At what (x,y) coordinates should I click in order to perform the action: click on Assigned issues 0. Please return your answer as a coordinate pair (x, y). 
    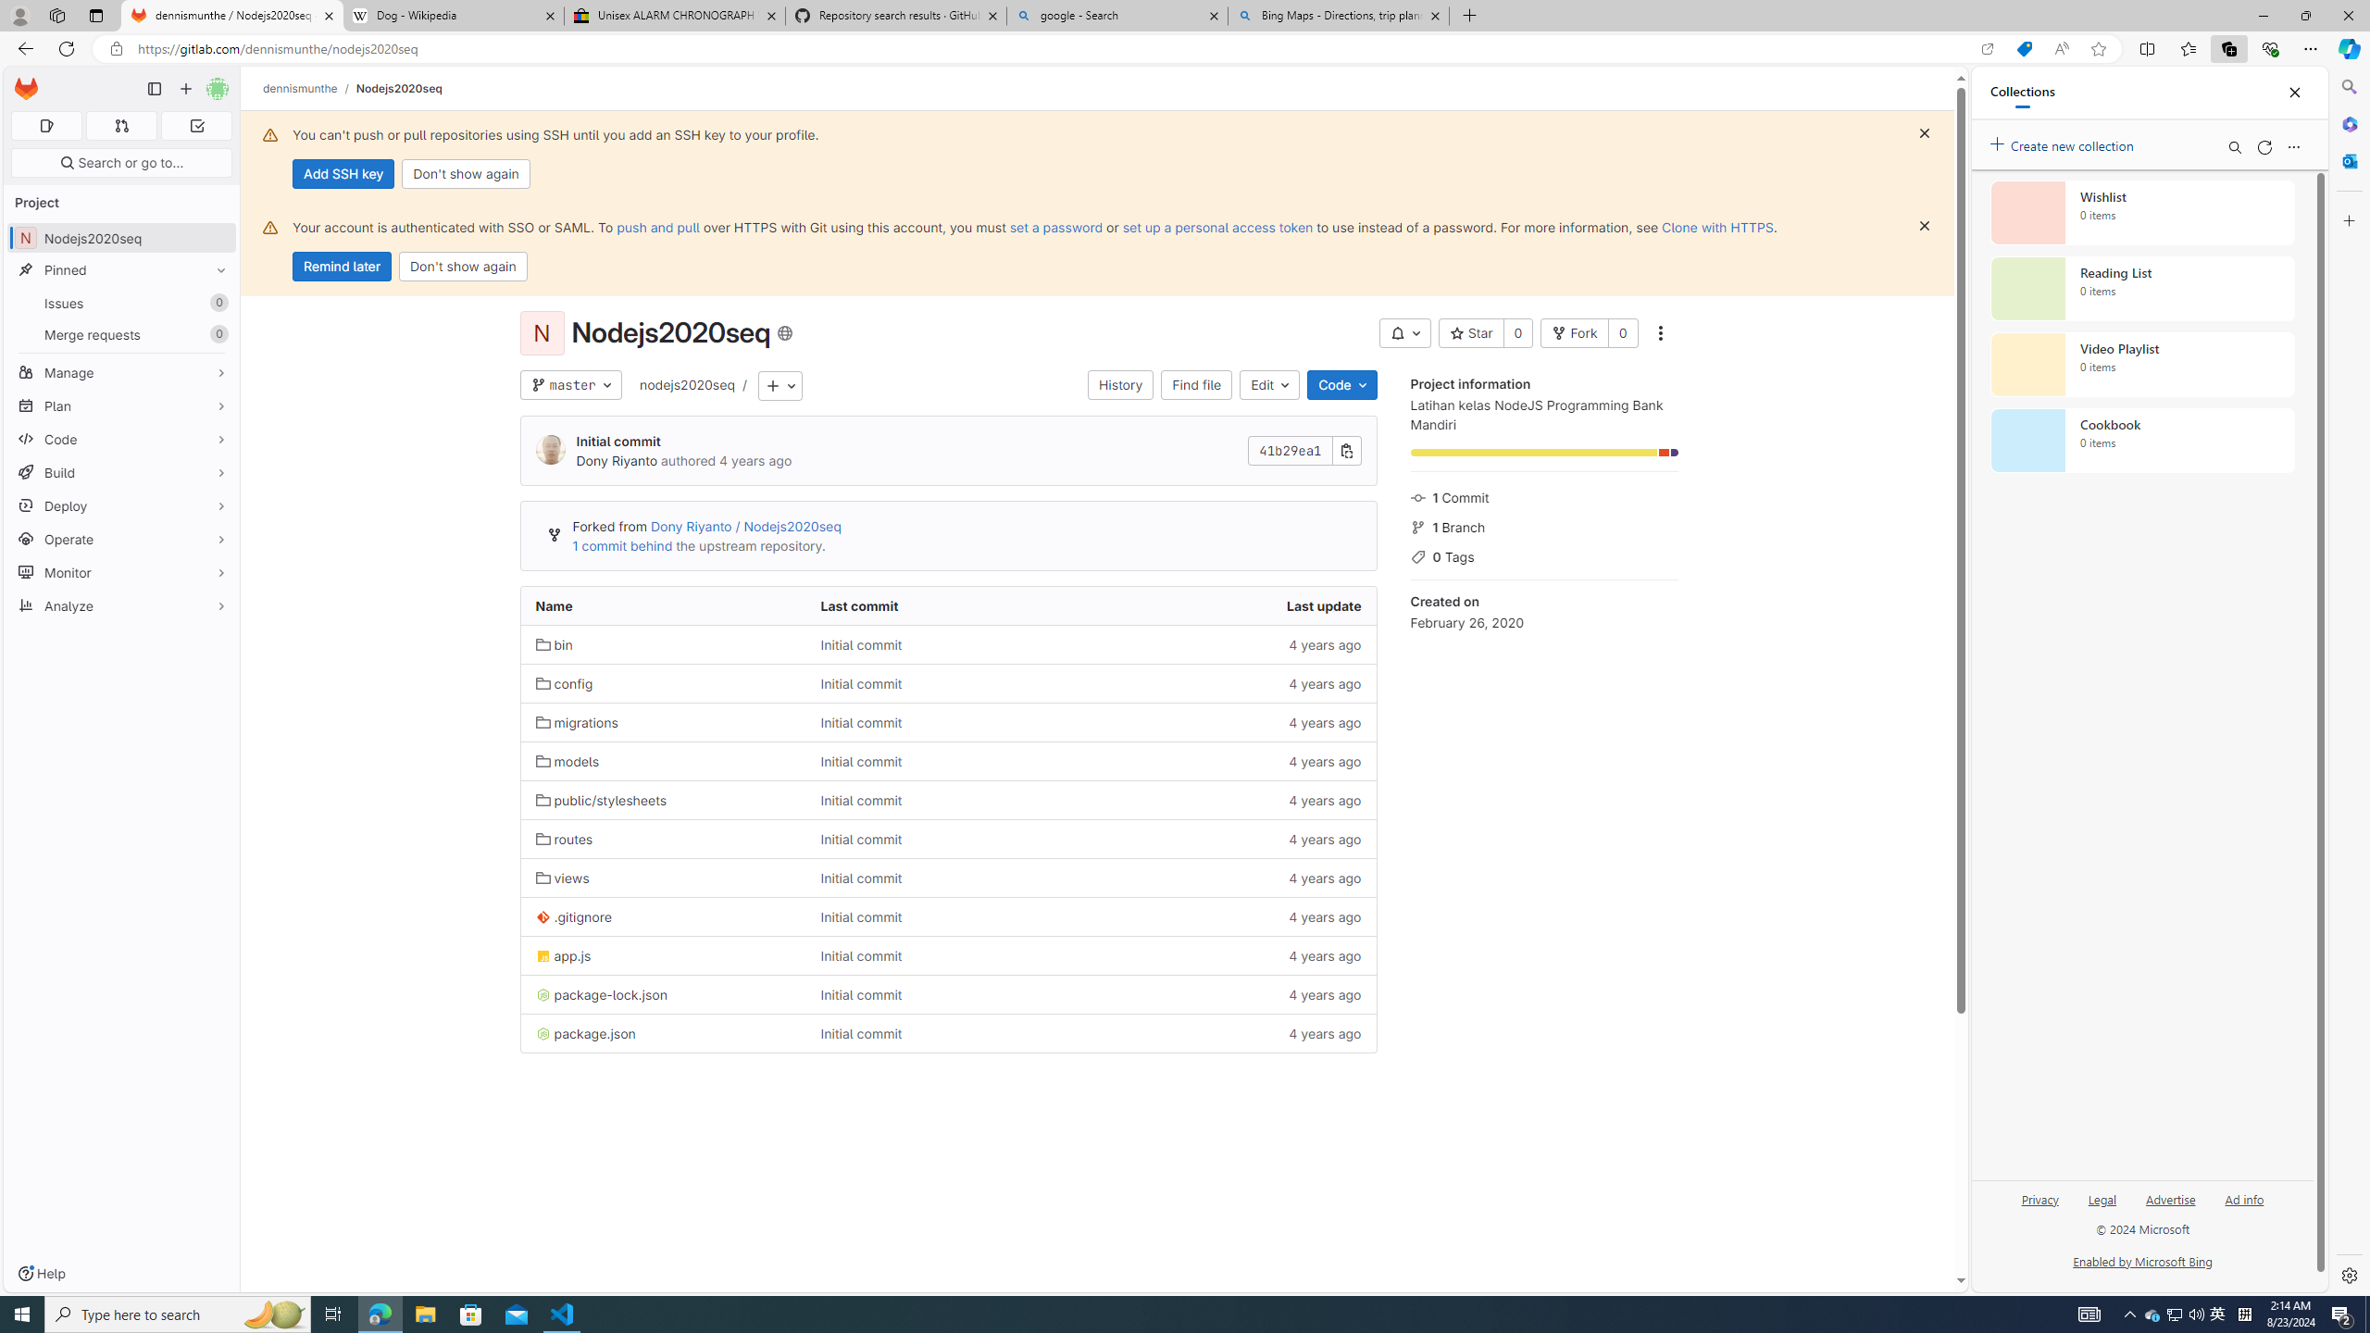
    Looking at the image, I should click on (46, 126).